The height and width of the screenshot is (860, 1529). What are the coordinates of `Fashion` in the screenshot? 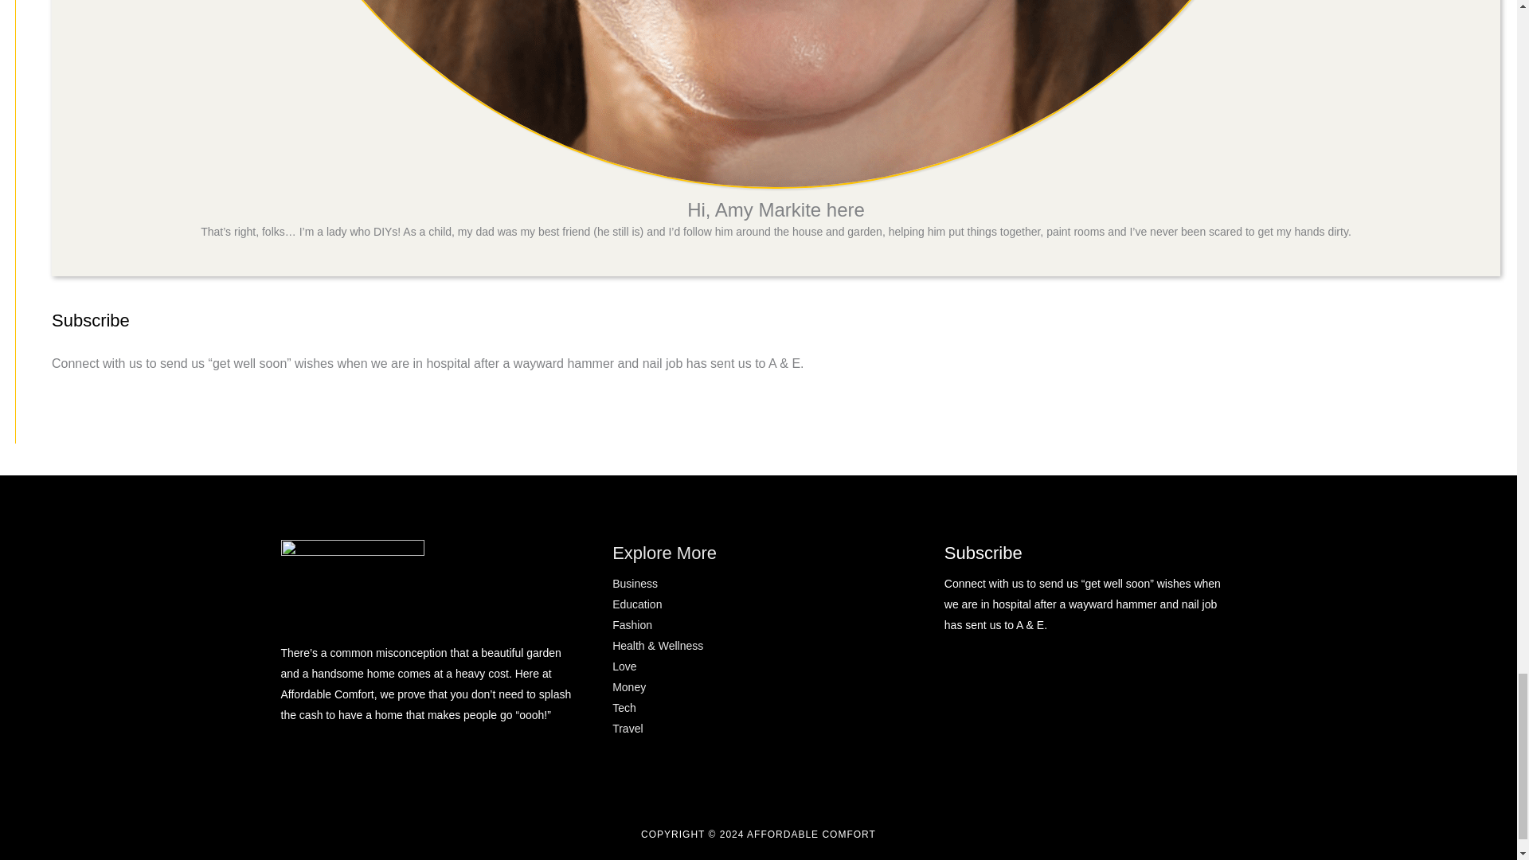 It's located at (632, 624).